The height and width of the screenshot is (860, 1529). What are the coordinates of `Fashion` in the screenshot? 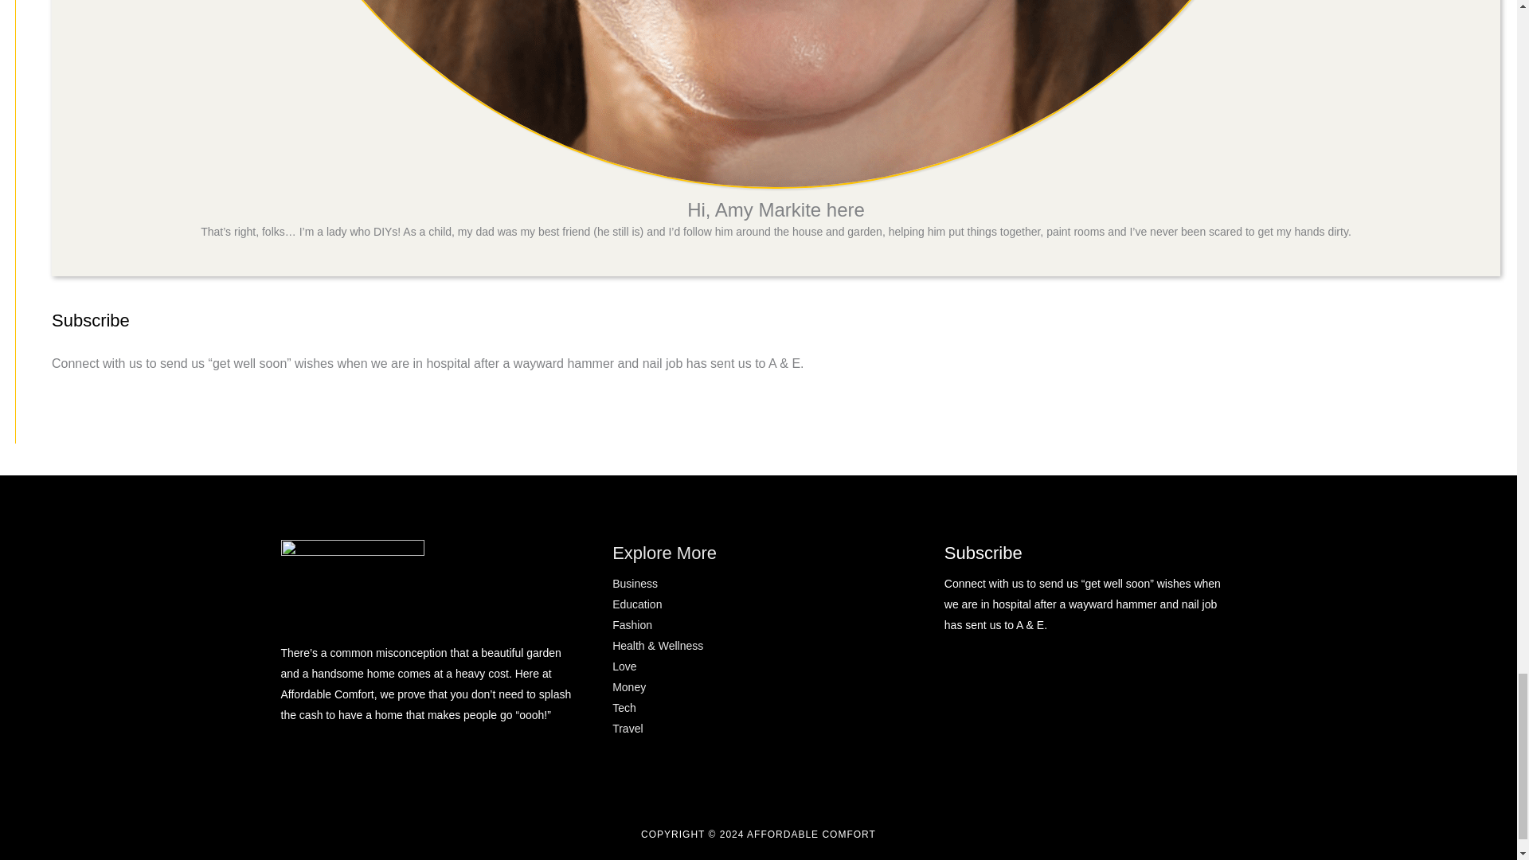 It's located at (632, 624).